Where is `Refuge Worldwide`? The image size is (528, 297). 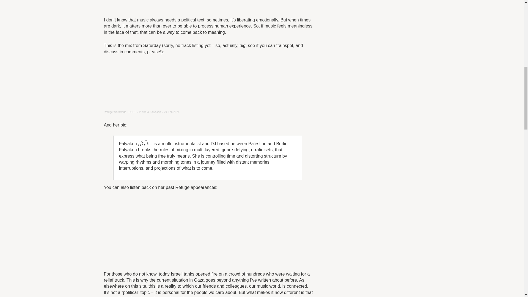
Refuge Worldwide is located at coordinates (115, 112).